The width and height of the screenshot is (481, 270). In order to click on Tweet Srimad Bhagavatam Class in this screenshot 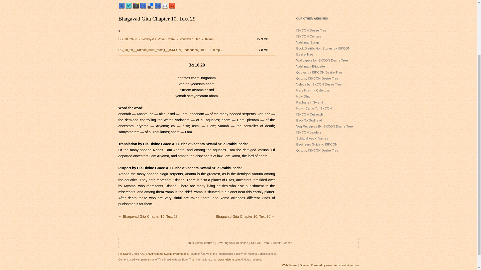, I will do `click(129, 7)`.